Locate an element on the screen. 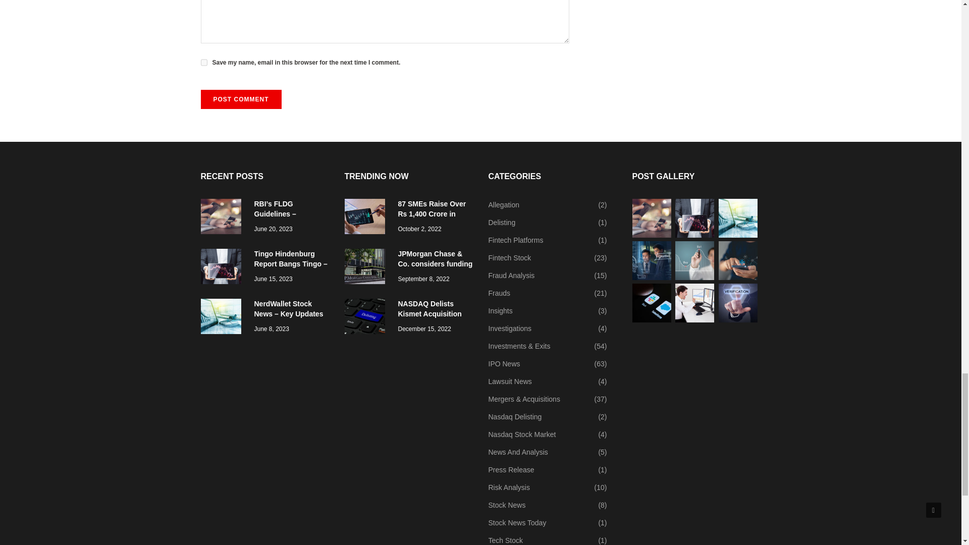 The image size is (969, 545). Post Comment is located at coordinates (241, 99).